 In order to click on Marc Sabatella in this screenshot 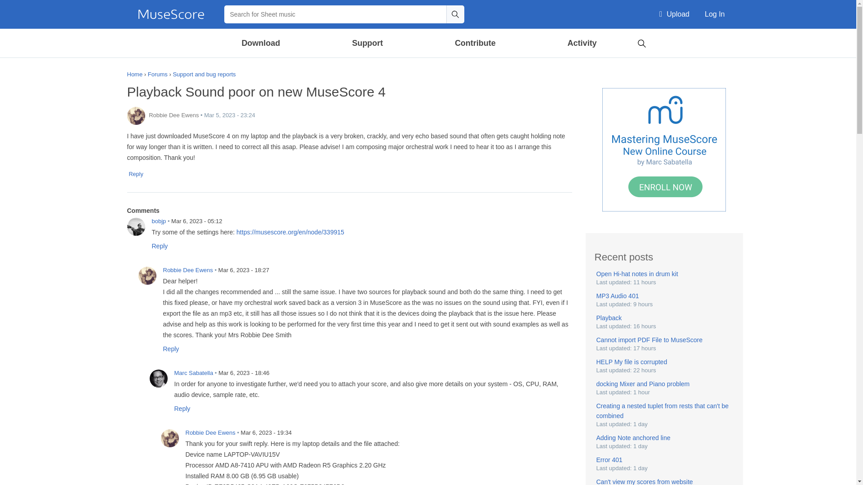, I will do `click(158, 378)`.